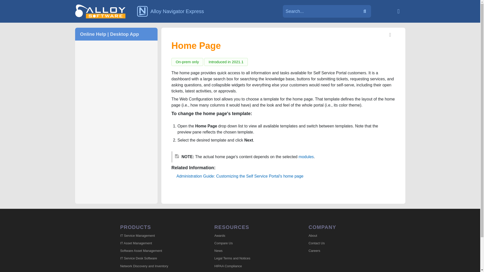  I want to click on Back to Home, so click(398, 11).